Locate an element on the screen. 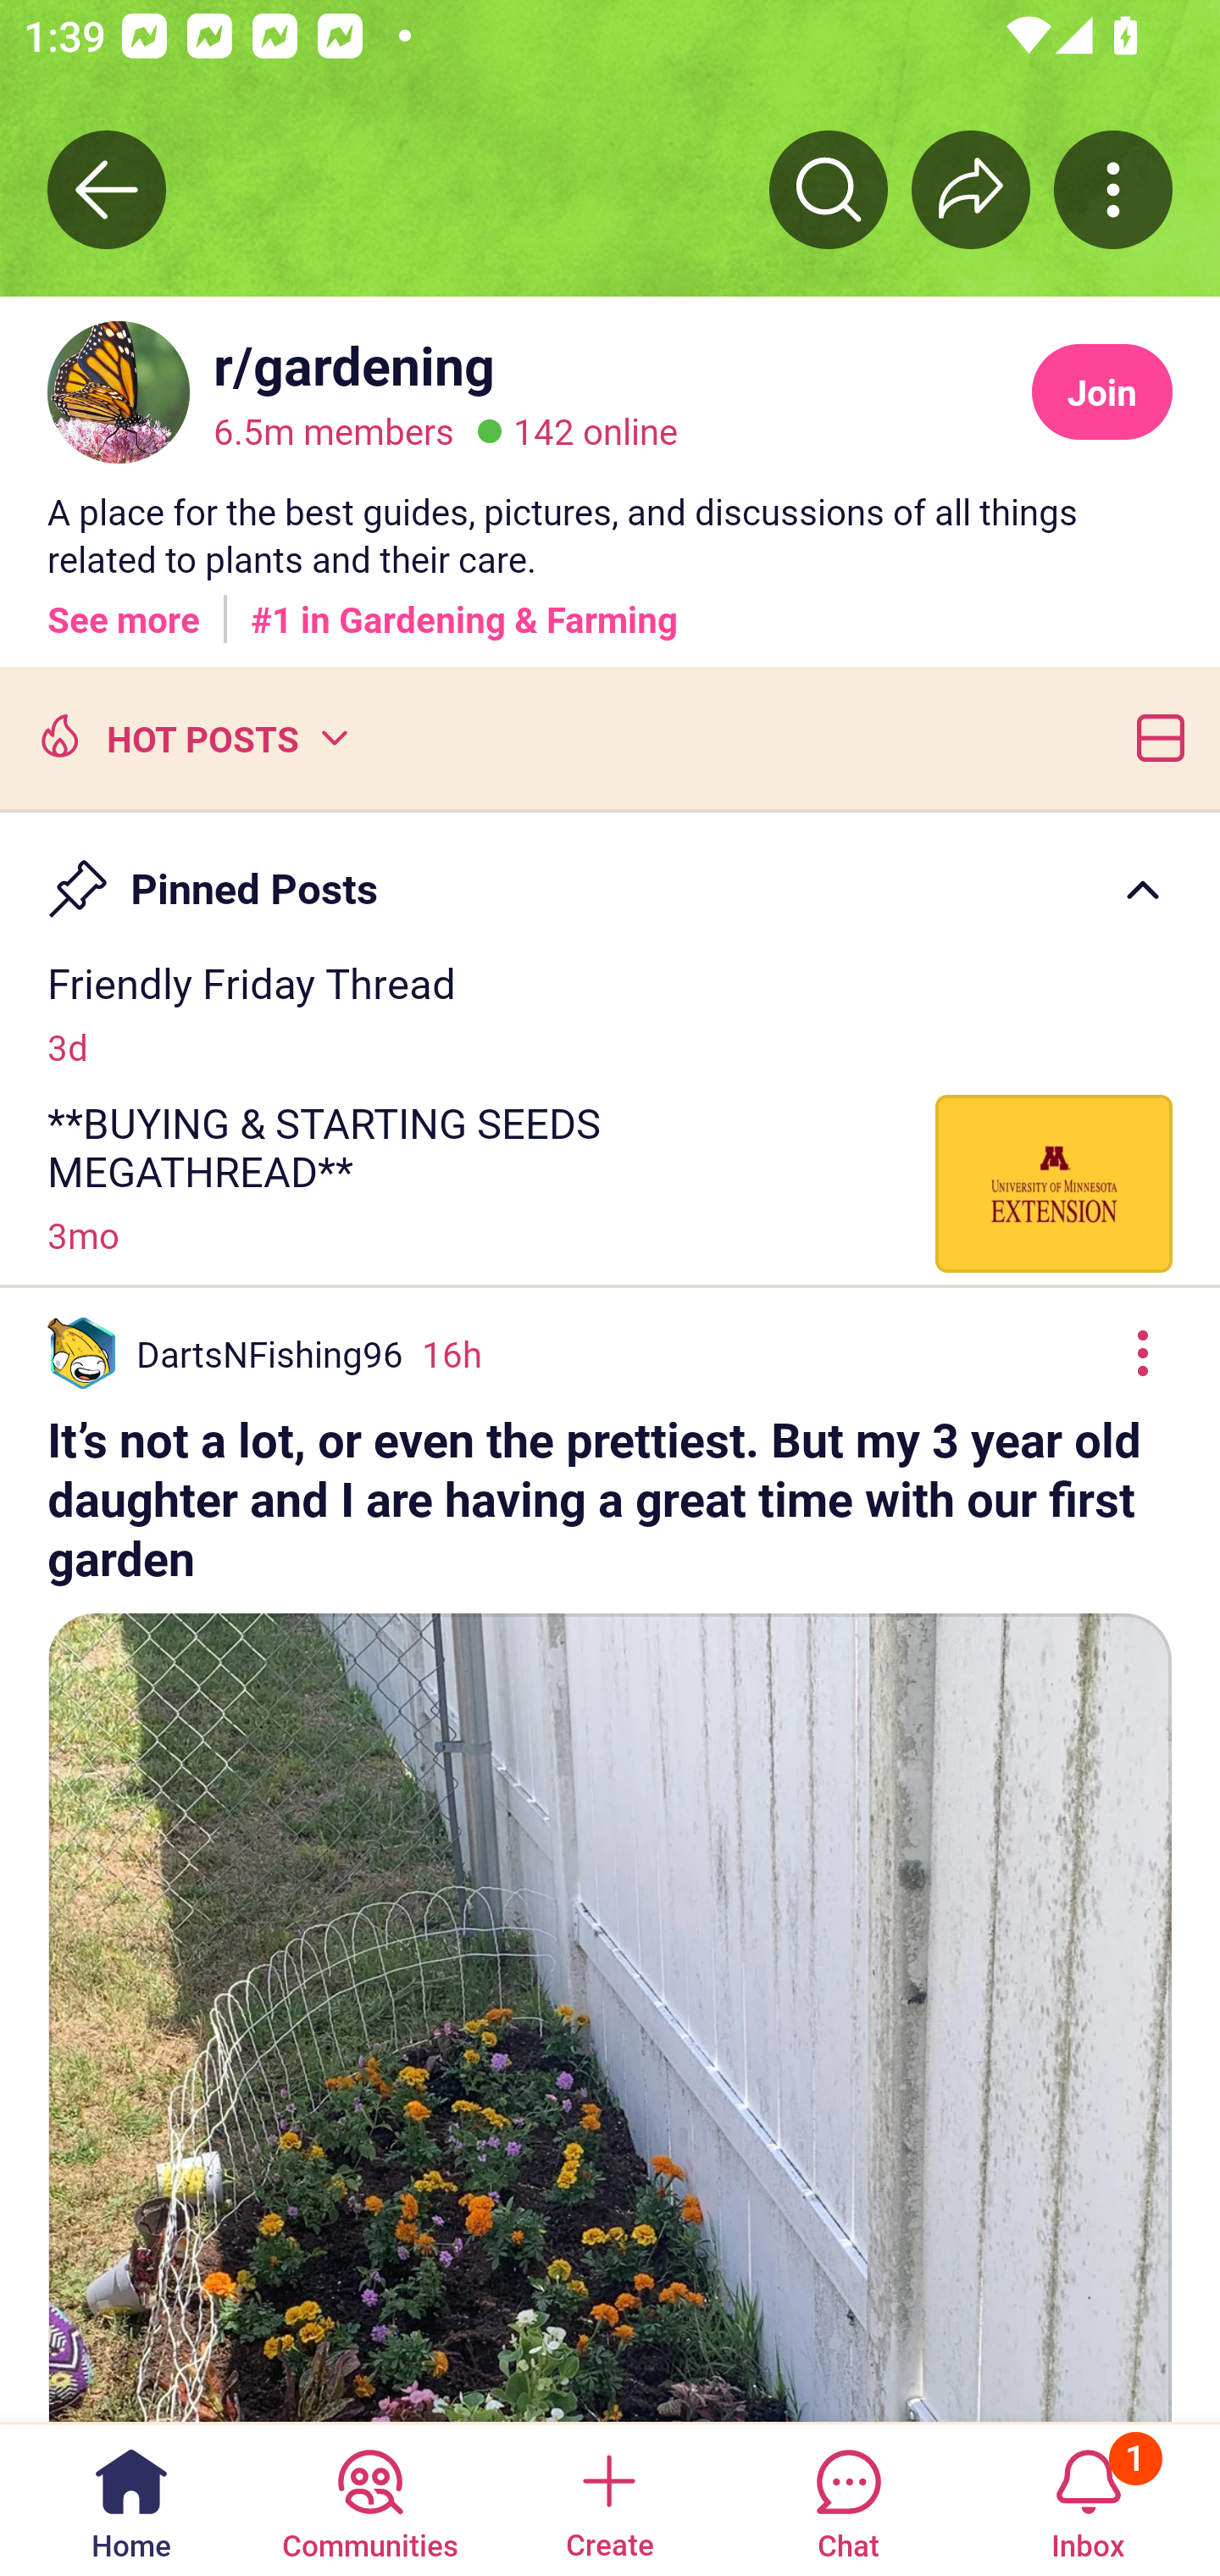 This screenshot has width=1220, height=2576. More community actions is located at coordinates (1113, 189).